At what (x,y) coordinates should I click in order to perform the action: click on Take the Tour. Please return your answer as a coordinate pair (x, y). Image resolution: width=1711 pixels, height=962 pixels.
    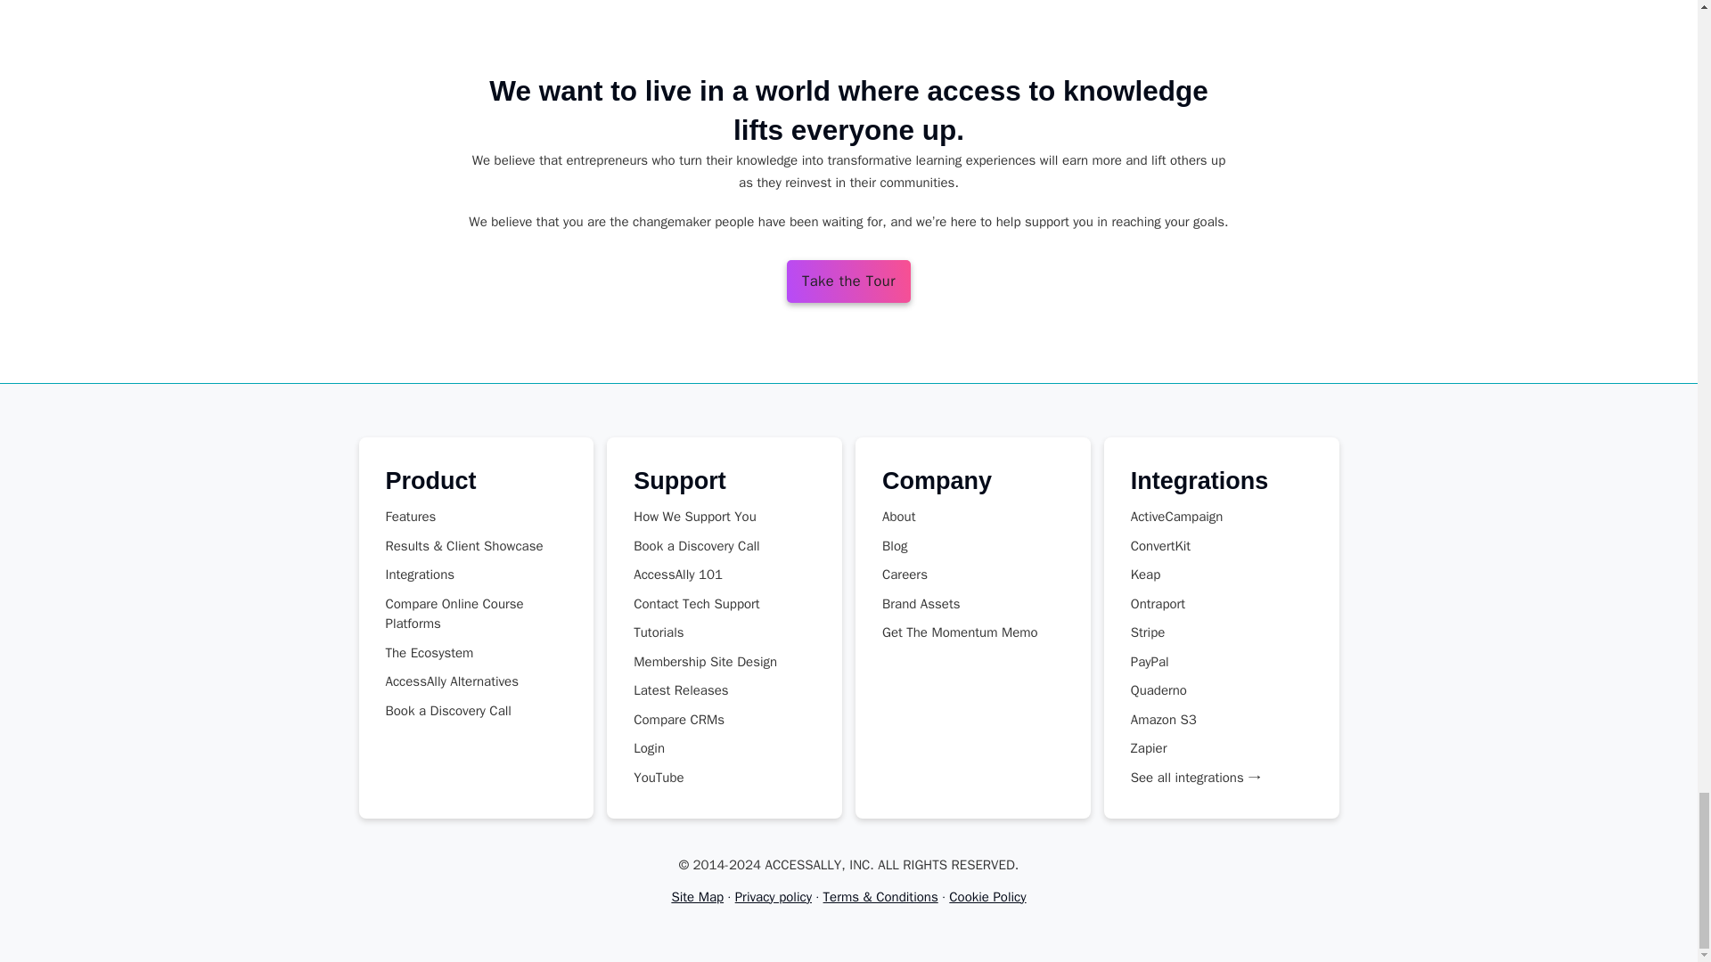
    Looking at the image, I should click on (848, 281).